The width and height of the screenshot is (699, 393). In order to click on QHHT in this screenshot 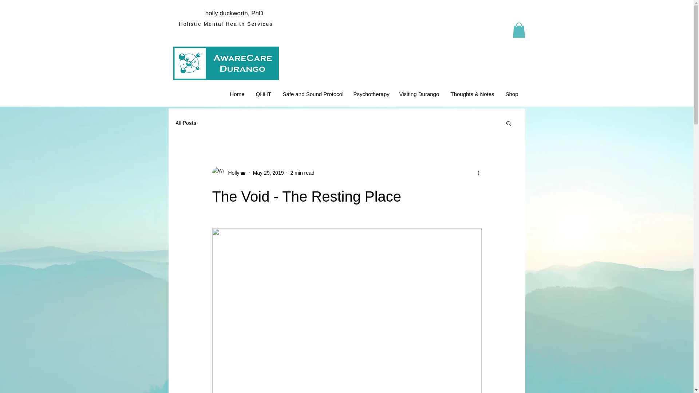, I will do `click(264, 94)`.